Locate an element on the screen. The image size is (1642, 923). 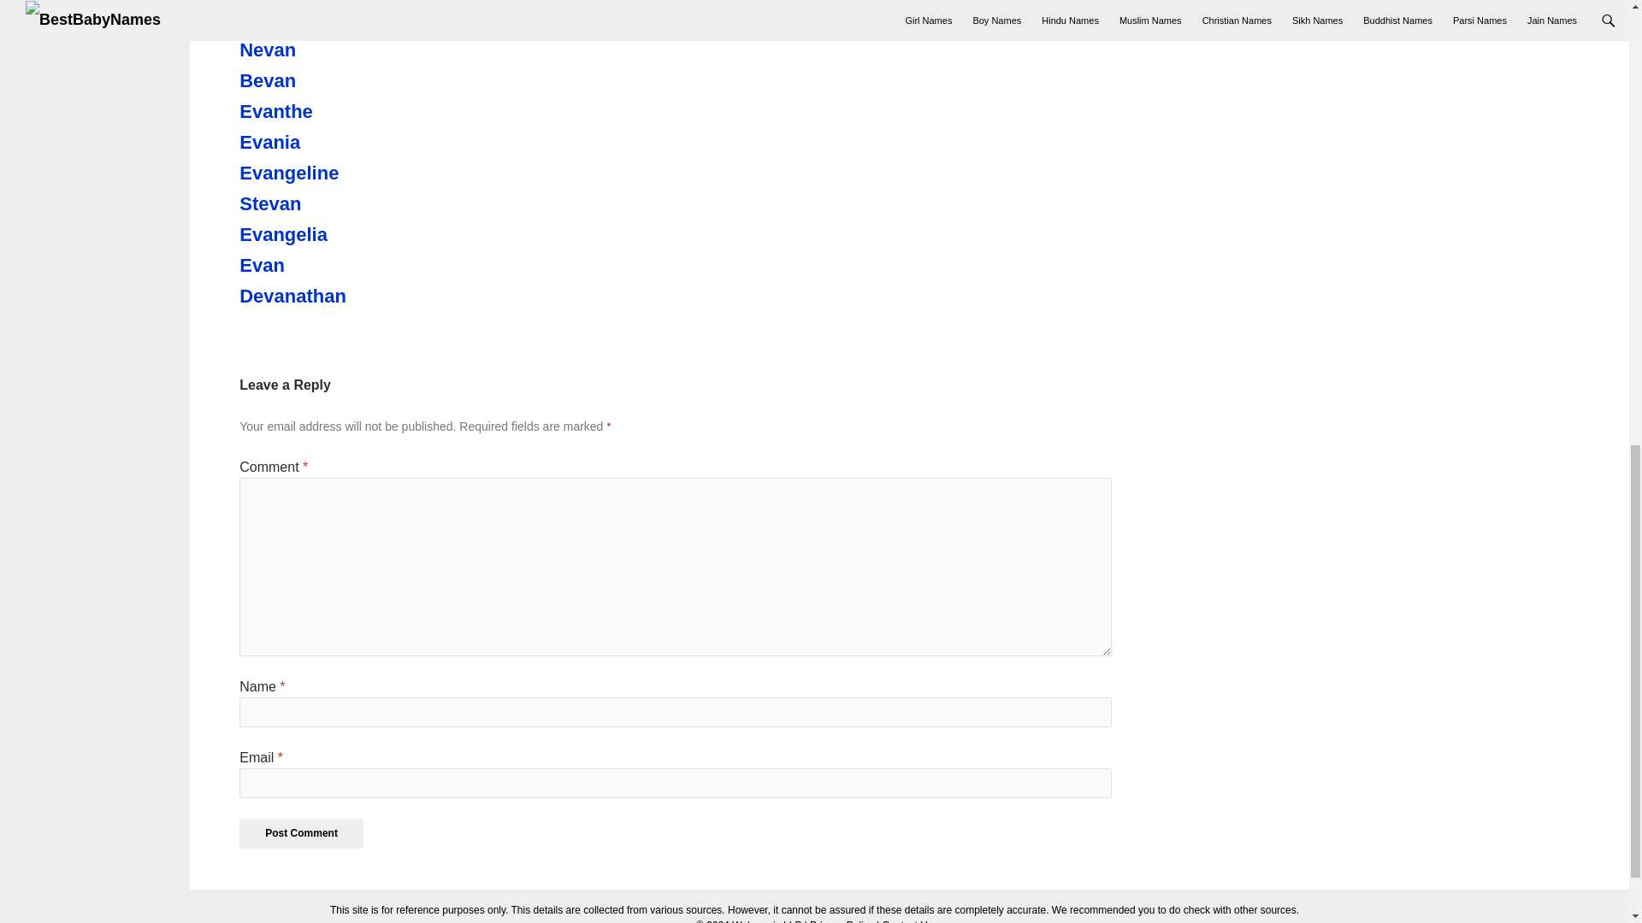
Post Comment is located at coordinates (301, 832).